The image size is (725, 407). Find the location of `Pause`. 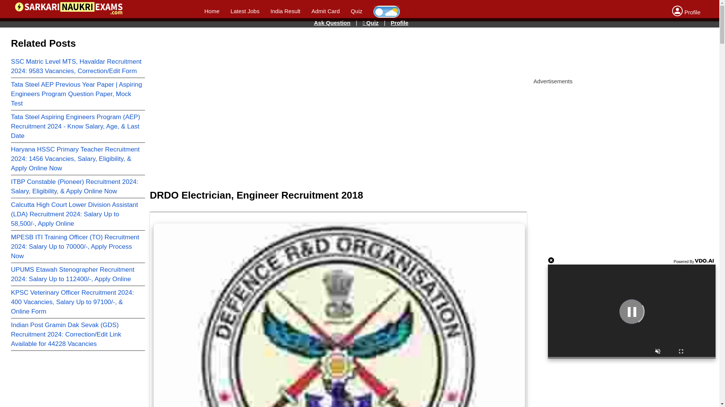

Pause is located at coordinates (631, 311).